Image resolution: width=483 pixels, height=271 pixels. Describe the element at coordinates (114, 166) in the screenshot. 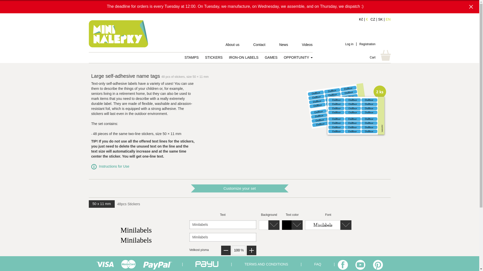

I see `Instructions for Use` at that location.